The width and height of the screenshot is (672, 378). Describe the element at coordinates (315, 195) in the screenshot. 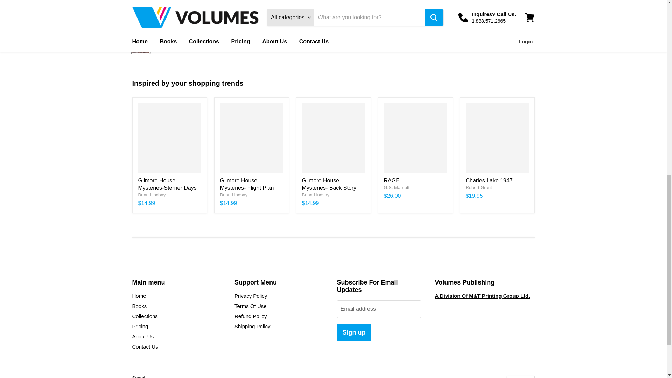

I see `Brian Lindsay` at that location.